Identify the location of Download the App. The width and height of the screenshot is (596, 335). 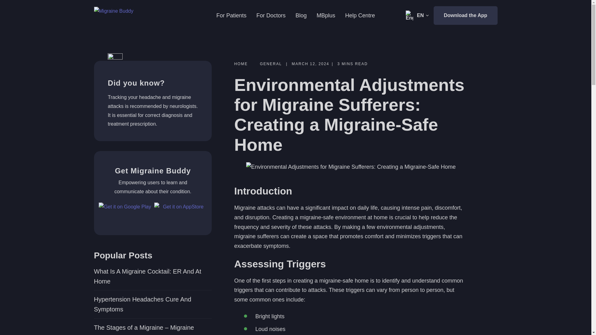
(466, 16).